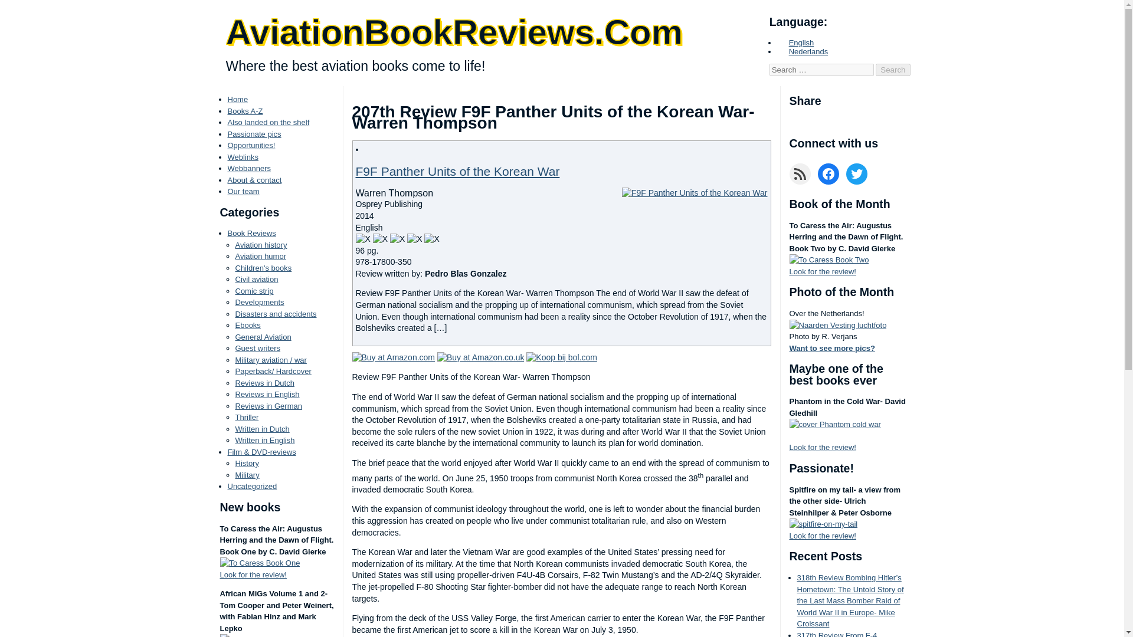 The image size is (1133, 637). What do you see at coordinates (237, 99) in the screenshot?
I see `Home` at bounding box center [237, 99].